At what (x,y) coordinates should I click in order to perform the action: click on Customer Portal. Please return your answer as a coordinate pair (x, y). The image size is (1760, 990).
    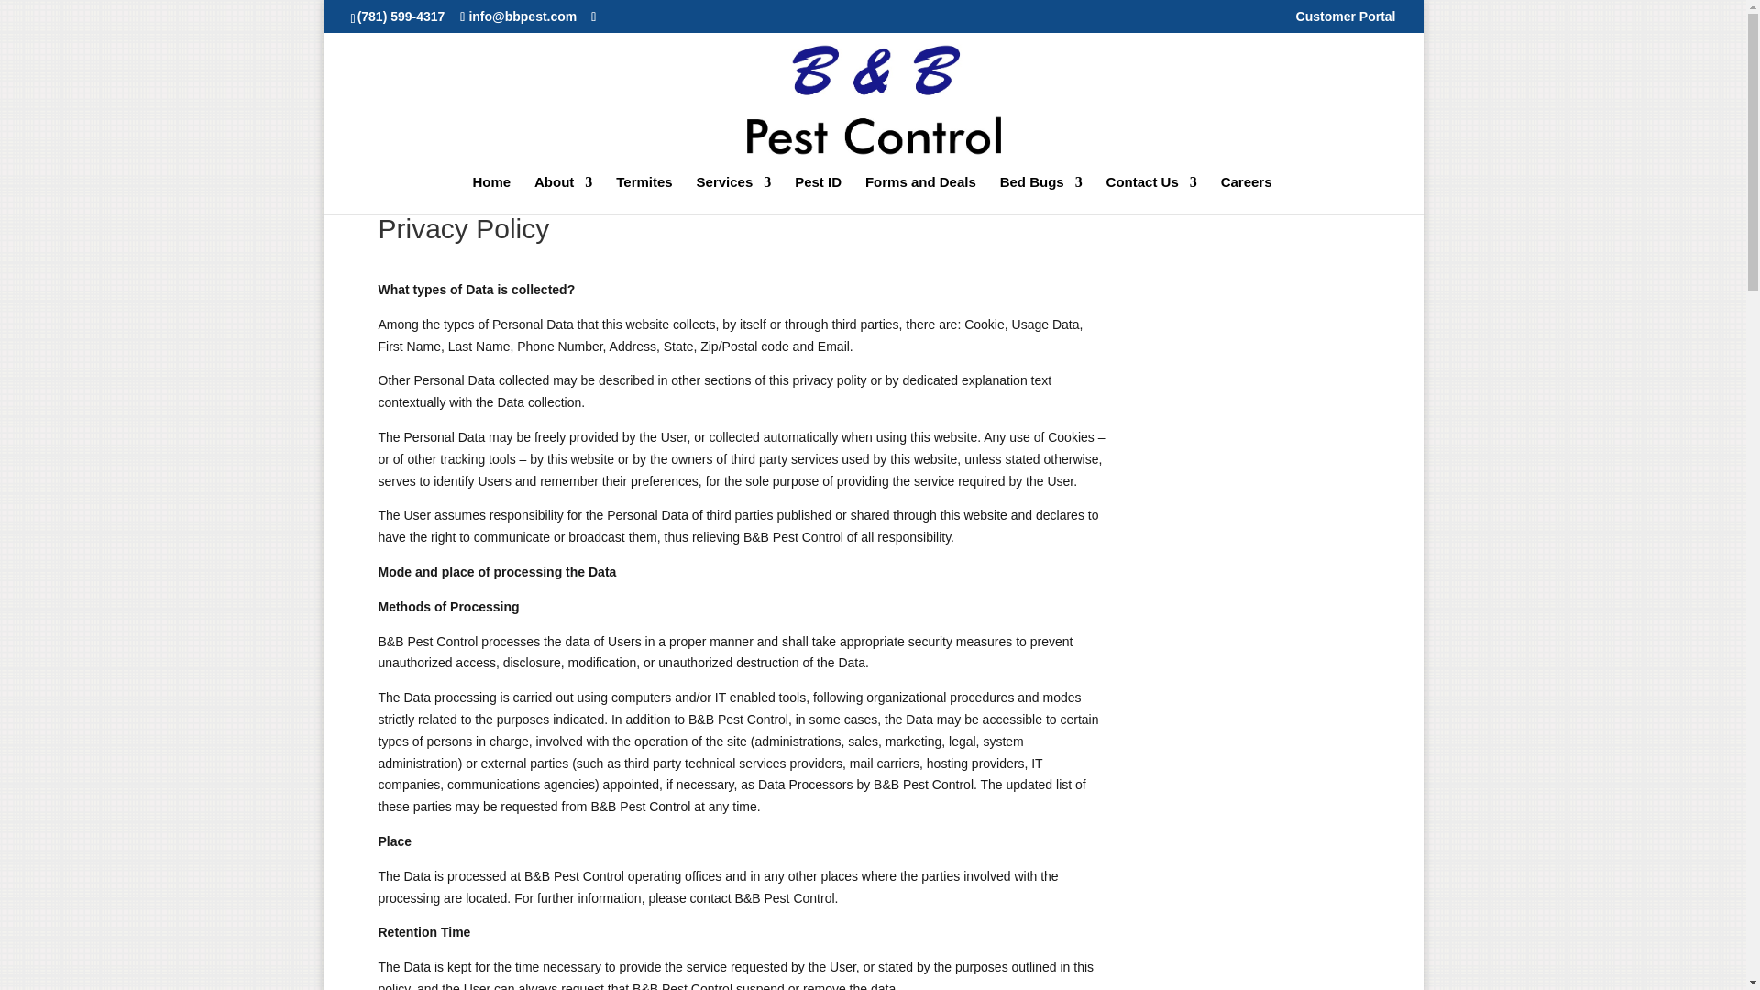
    Looking at the image, I should click on (1346, 20).